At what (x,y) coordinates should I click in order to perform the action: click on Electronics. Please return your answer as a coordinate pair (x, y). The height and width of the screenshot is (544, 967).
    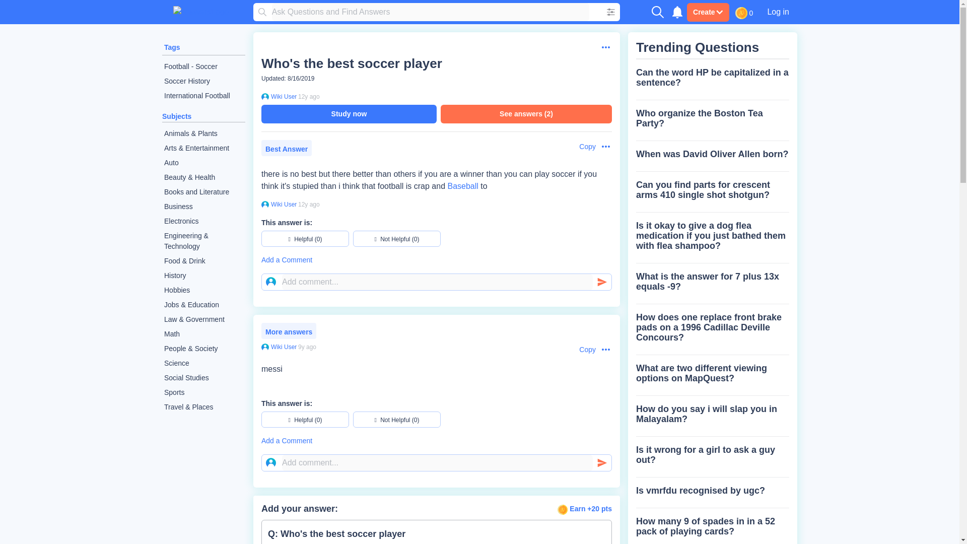
    Looking at the image, I should click on (203, 221).